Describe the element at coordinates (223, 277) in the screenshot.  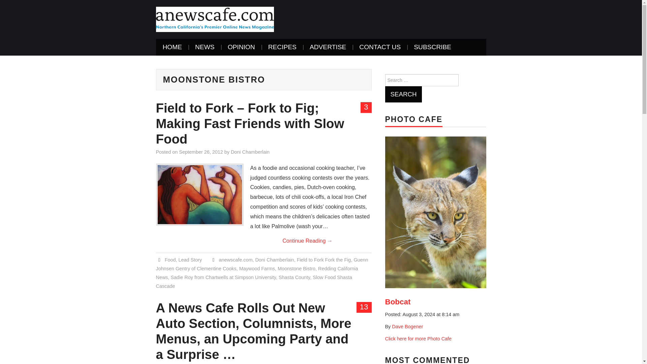
I see `Sadie Roy from Chartwells at Simpson University` at that location.